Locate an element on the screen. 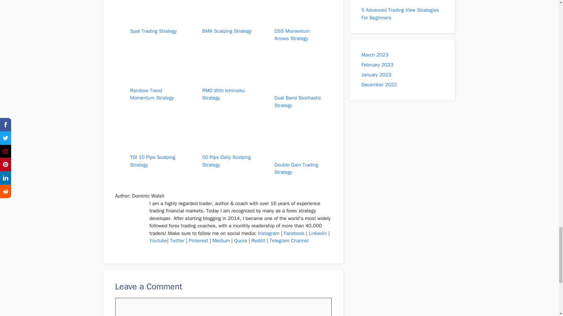 Image resolution: width=563 pixels, height=316 pixels. Instagram is located at coordinates (269, 233).